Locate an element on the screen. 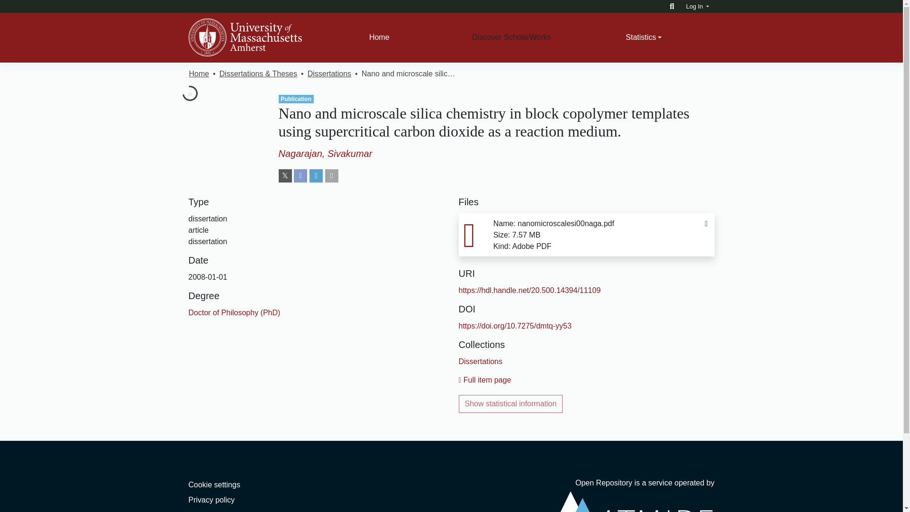 This screenshot has height=512, width=910. Nagarajan, Sivakumar is located at coordinates (325, 154).